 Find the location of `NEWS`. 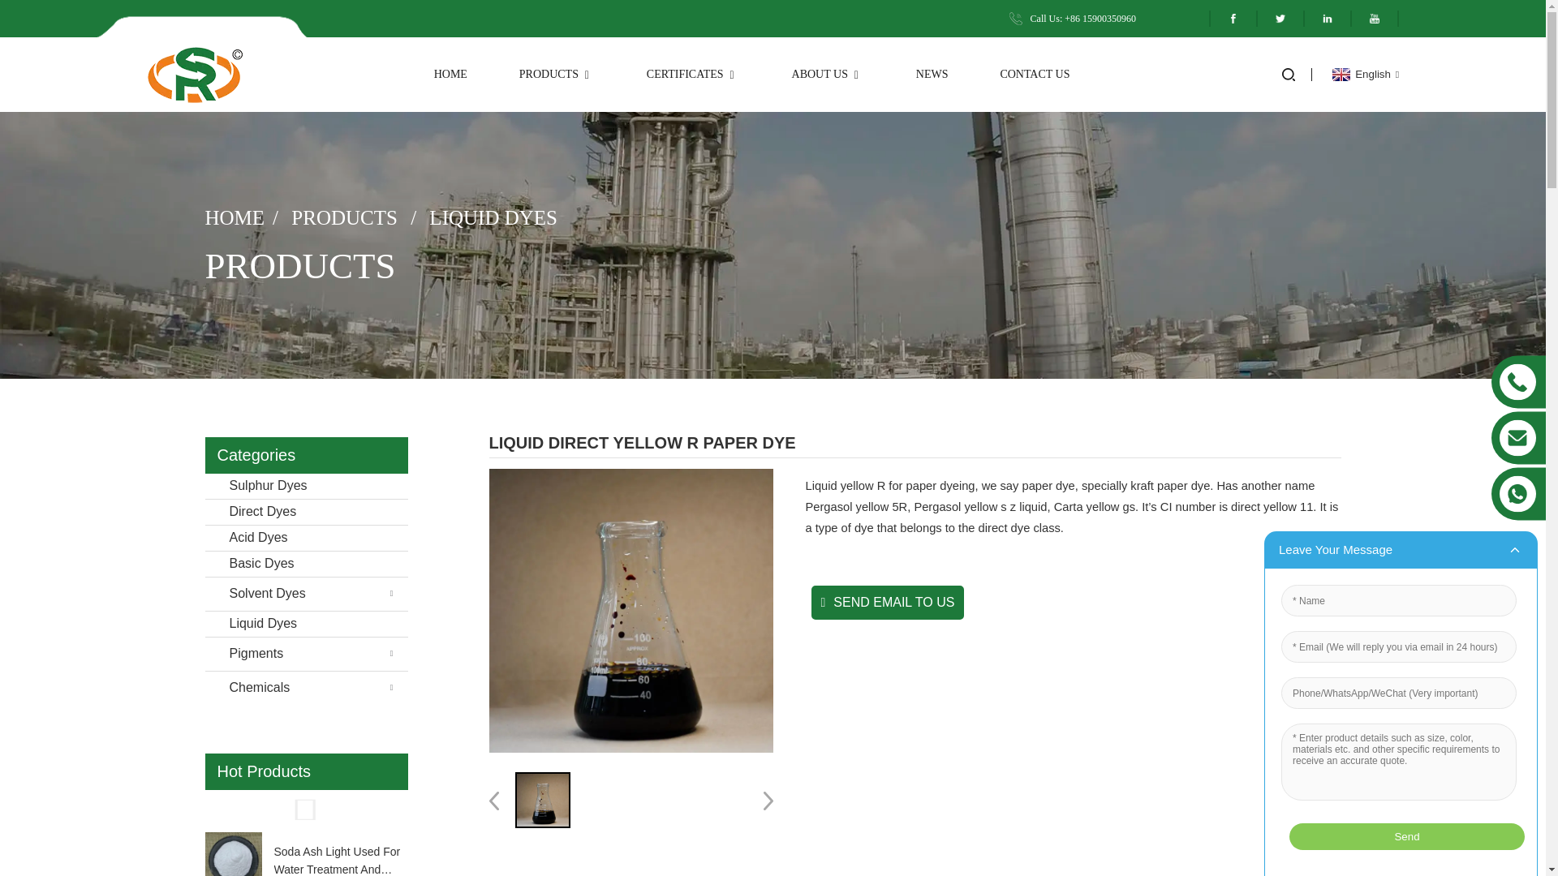

NEWS is located at coordinates (932, 75).